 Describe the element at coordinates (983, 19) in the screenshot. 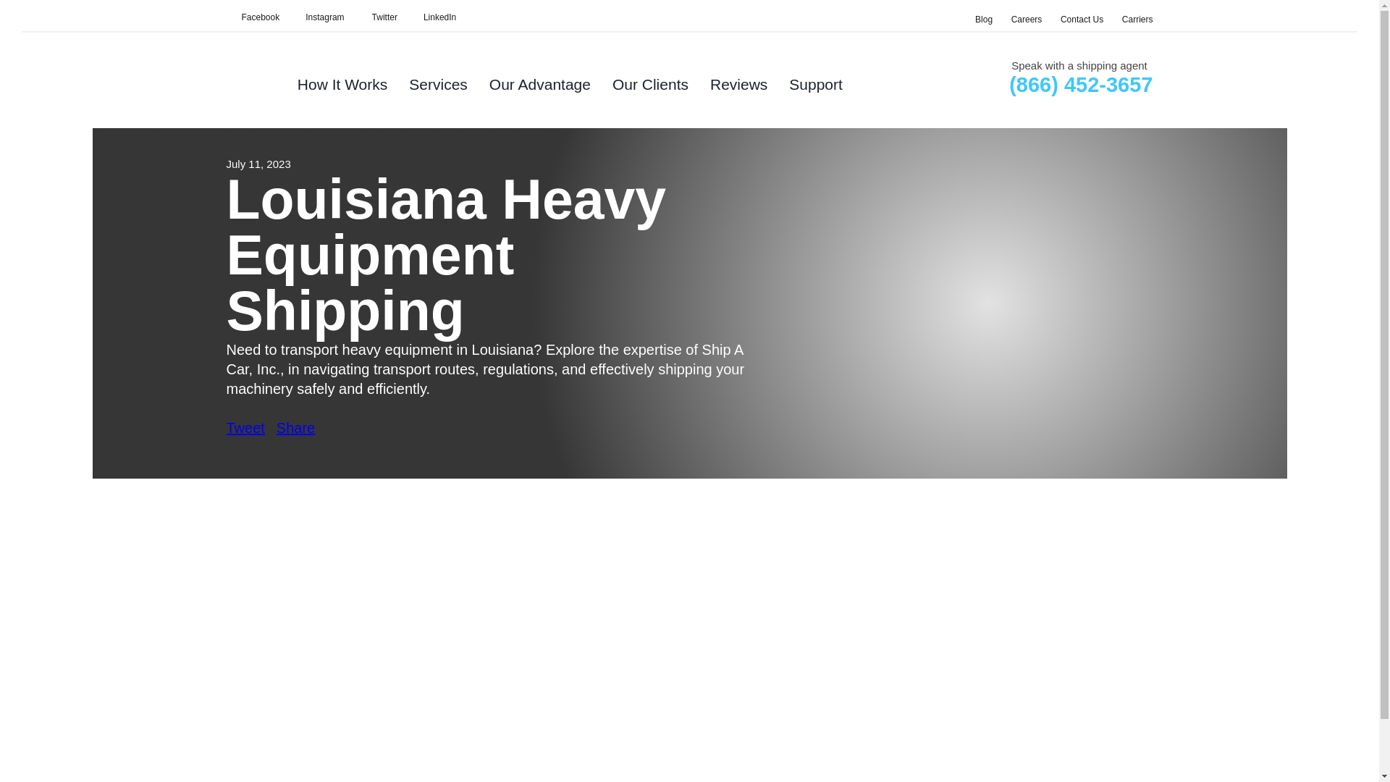

I see `Blog` at that location.